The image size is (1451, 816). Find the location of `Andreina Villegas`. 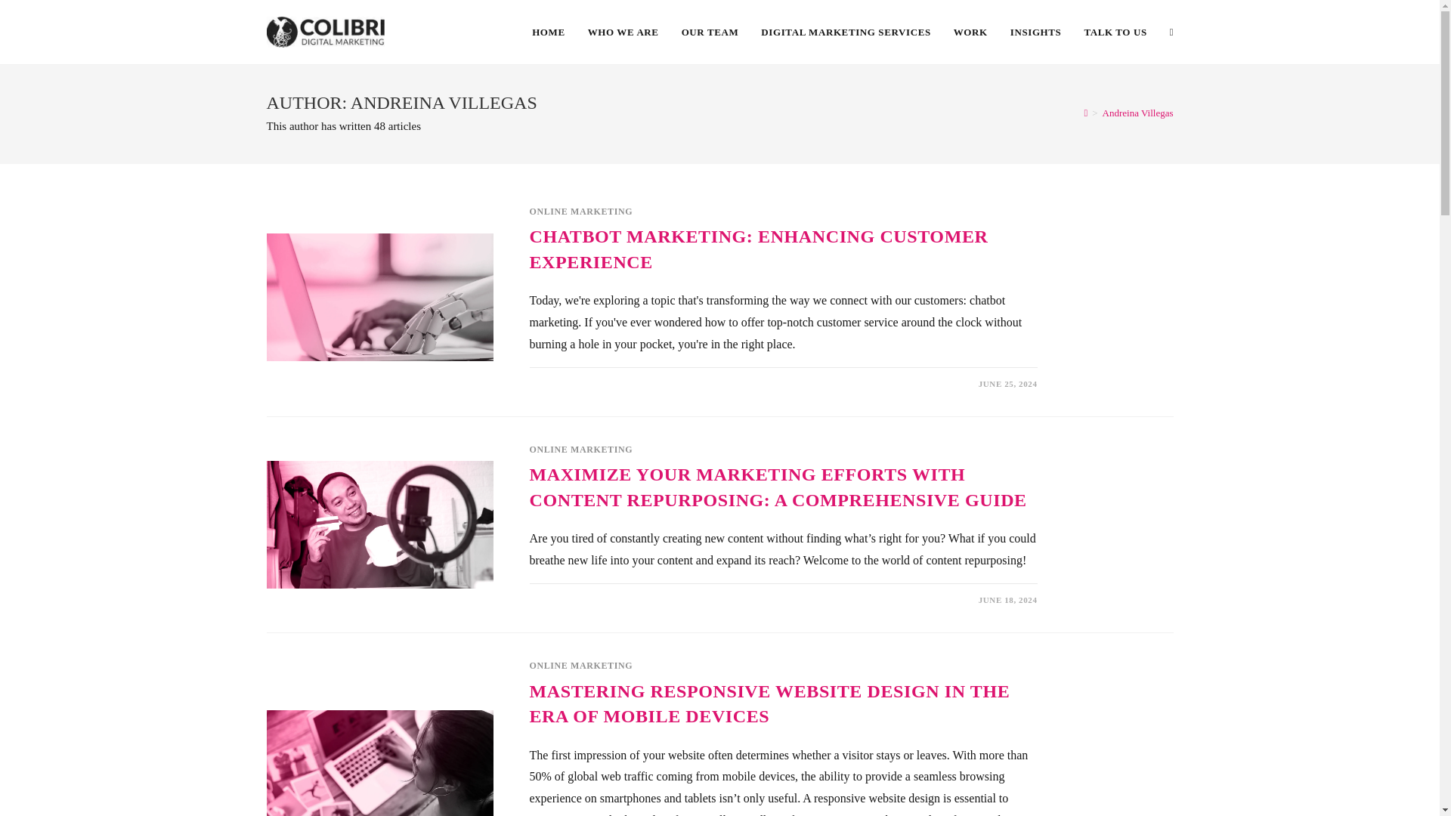

Andreina Villegas is located at coordinates (1138, 112).